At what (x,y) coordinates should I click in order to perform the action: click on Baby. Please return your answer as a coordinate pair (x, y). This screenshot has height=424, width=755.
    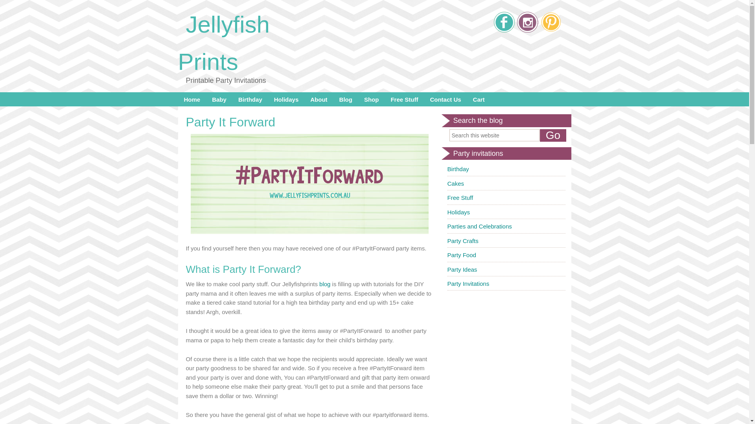
    Looking at the image, I should click on (219, 99).